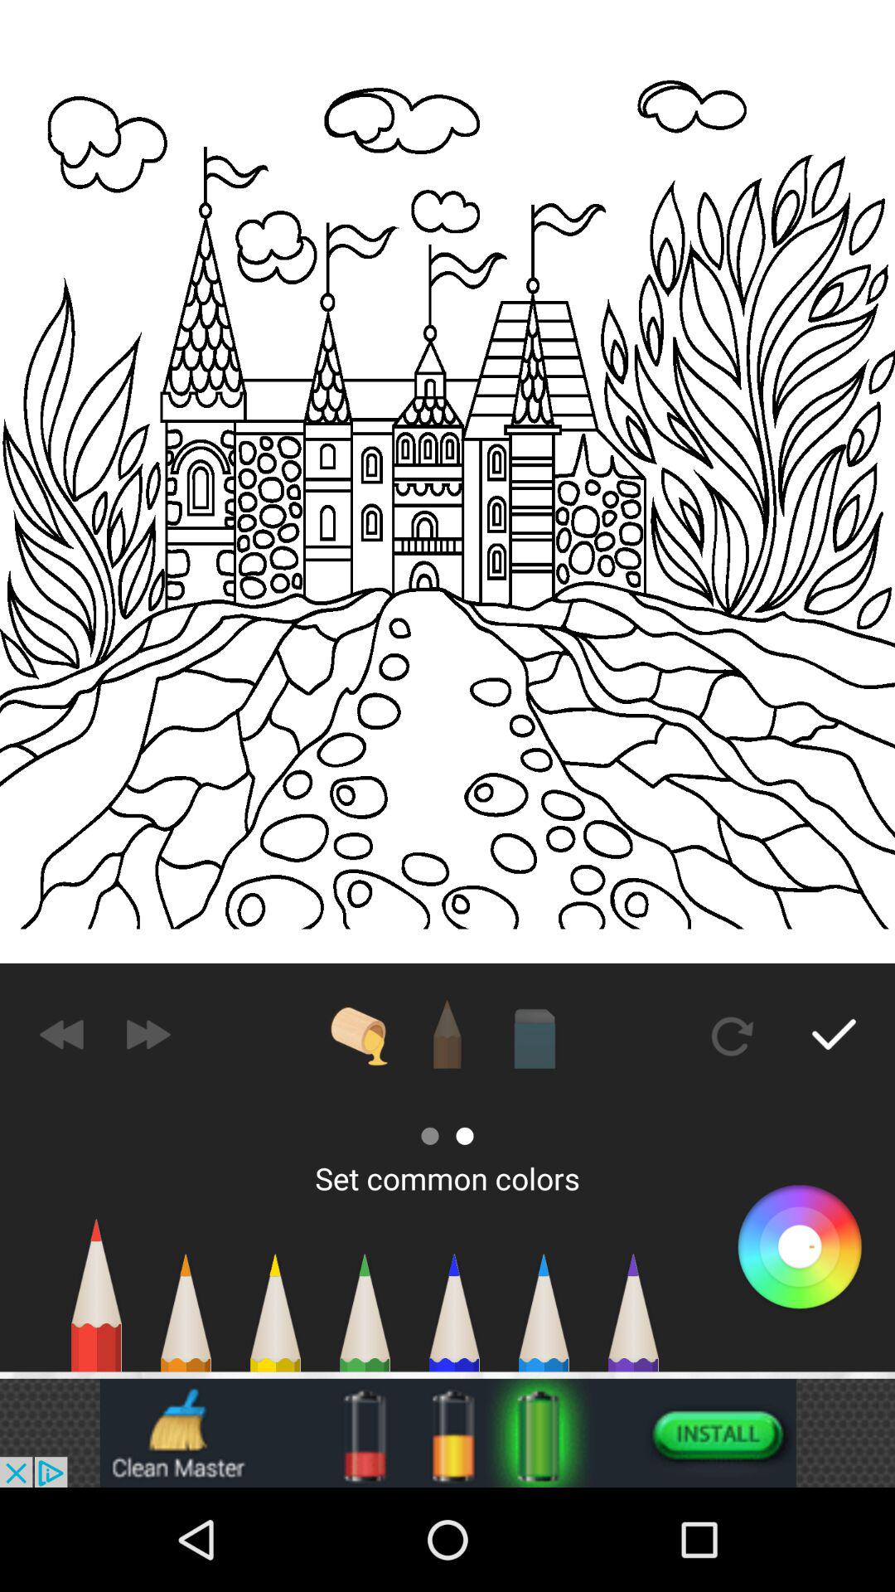  What do you see at coordinates (544, 1321) in the screenshot?
I see `select the text blue pencil` at bounding box center [544, 1321].